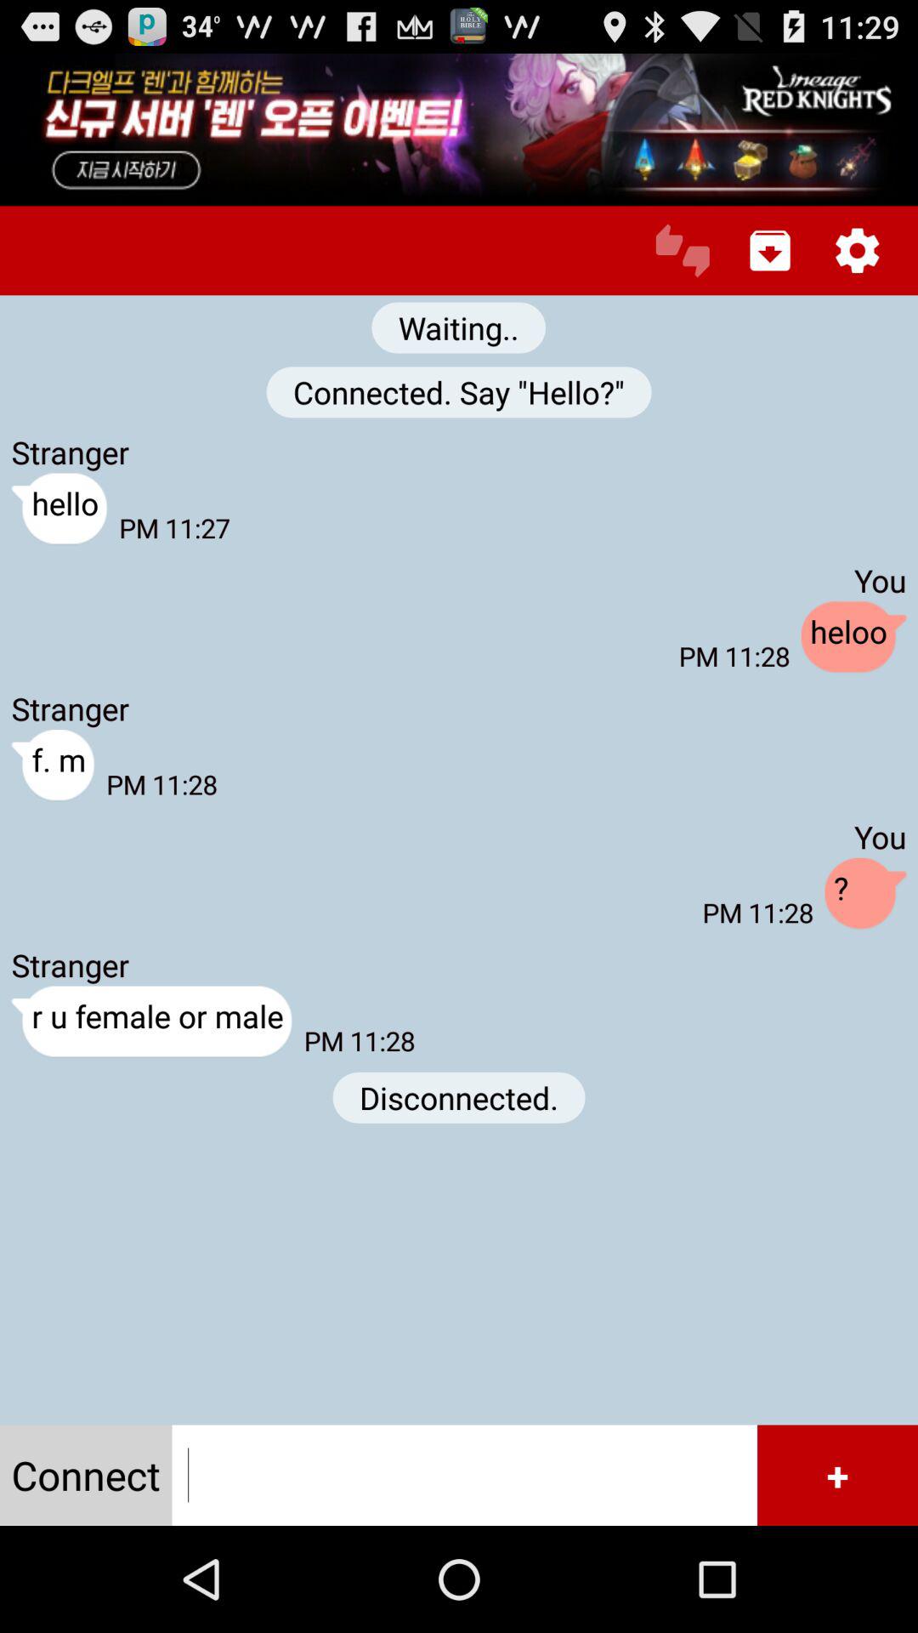 Image resolution: width=918 pixels, height=1633 pixels. Describe the element at coordinates (151, 1022) in the screenshot. I see `press the button above connect` at that location.